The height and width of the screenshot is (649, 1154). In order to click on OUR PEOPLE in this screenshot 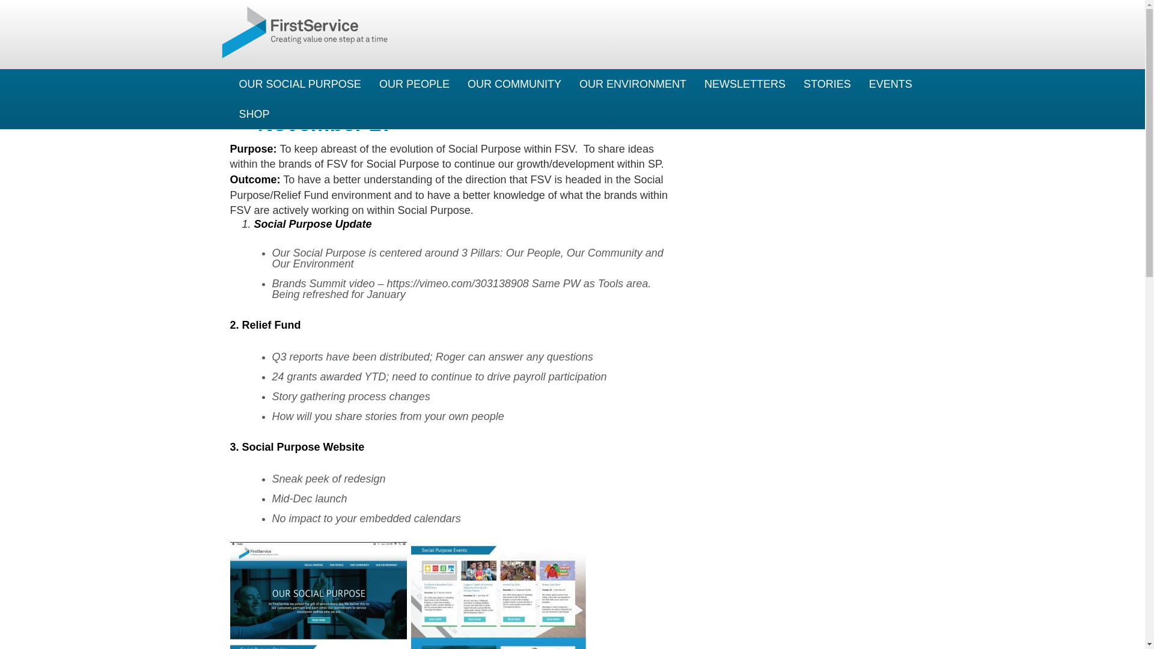, I will do `click(414, 84)`.